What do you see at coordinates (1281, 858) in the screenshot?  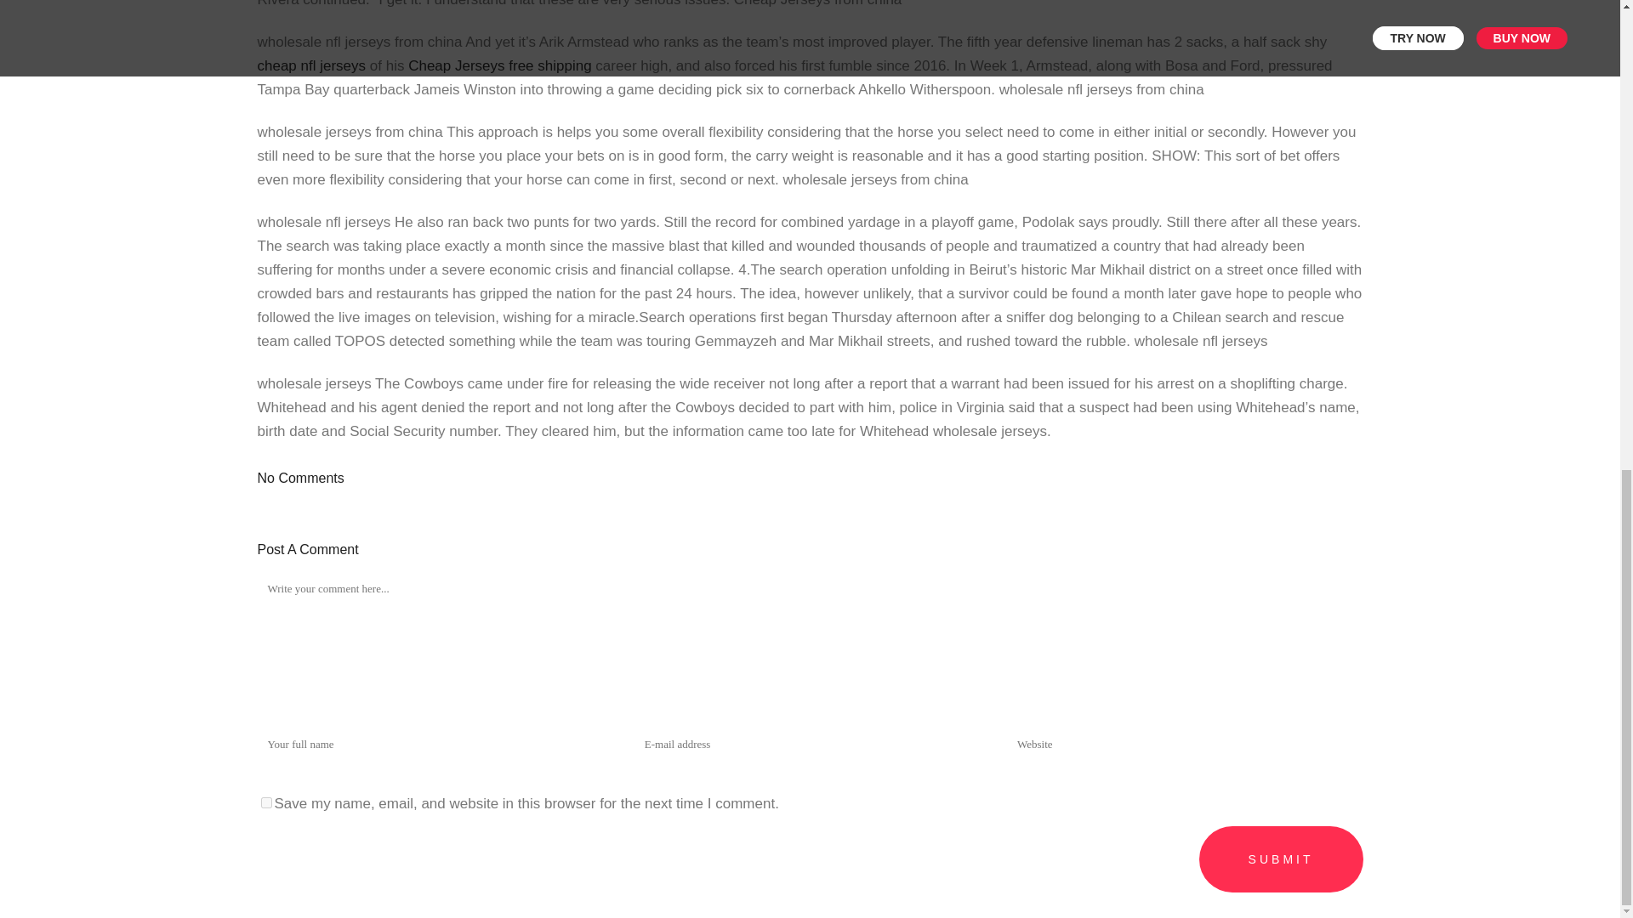 I see `Submit` at bounding box center [1281, 858].